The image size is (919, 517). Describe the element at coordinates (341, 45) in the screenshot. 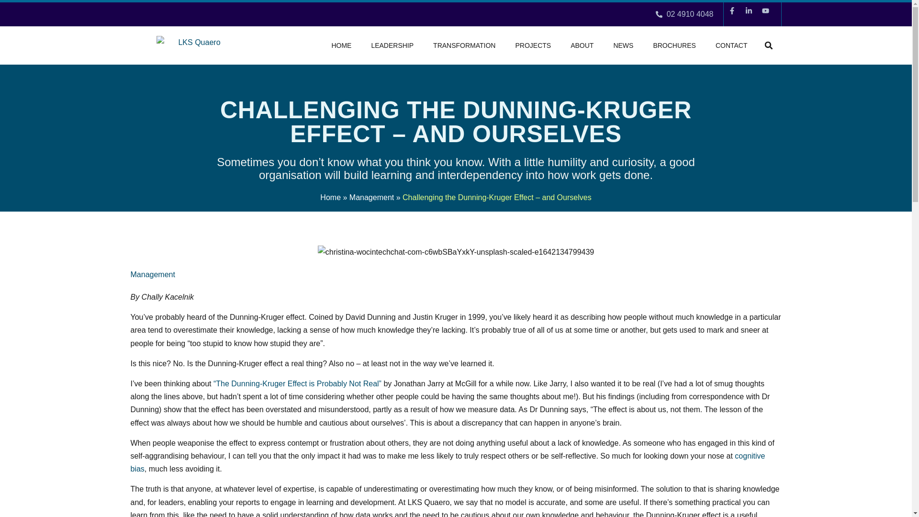

I see `HOME` at that location.